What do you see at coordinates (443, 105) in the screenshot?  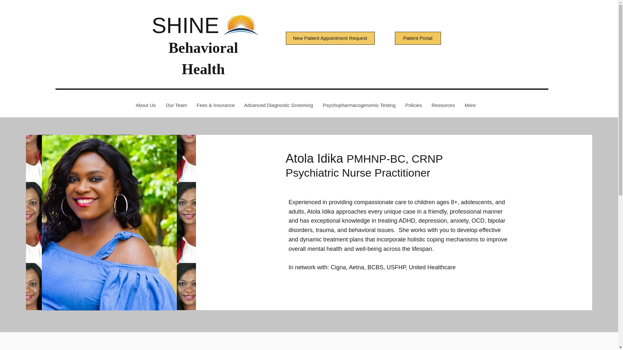 I see `Resources` at bounding box center [443, 105].